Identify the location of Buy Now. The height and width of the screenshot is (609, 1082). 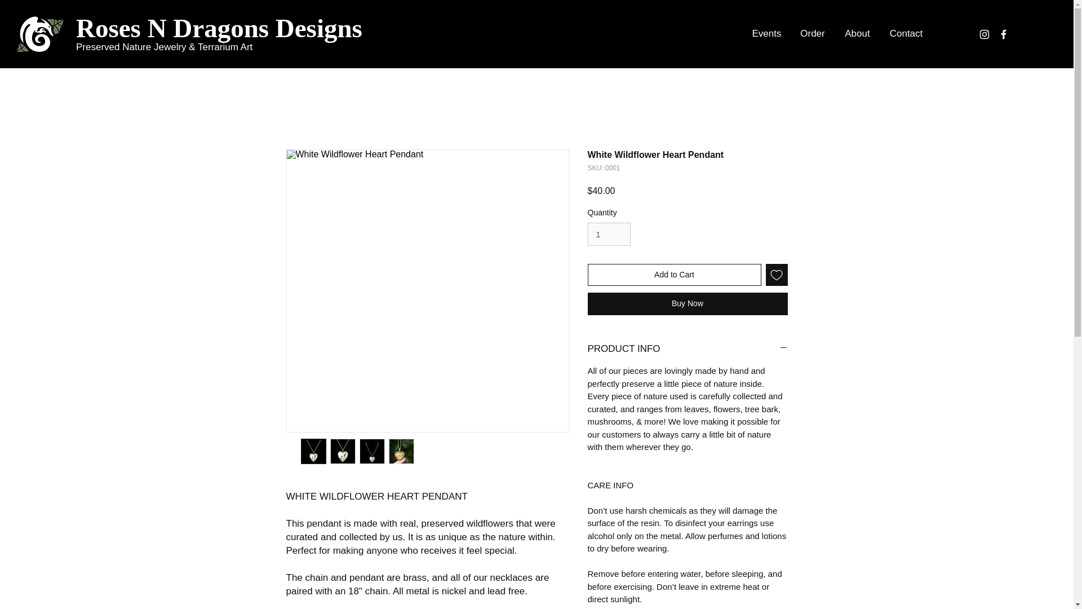
(688, 304).